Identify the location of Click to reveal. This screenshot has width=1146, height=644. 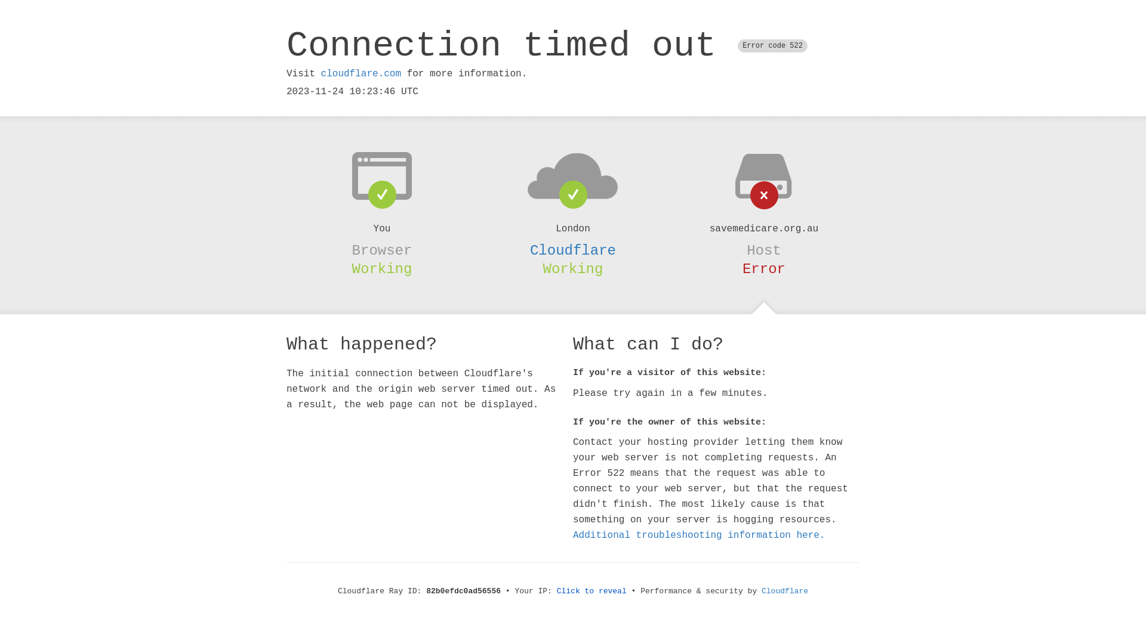
(592, 592).